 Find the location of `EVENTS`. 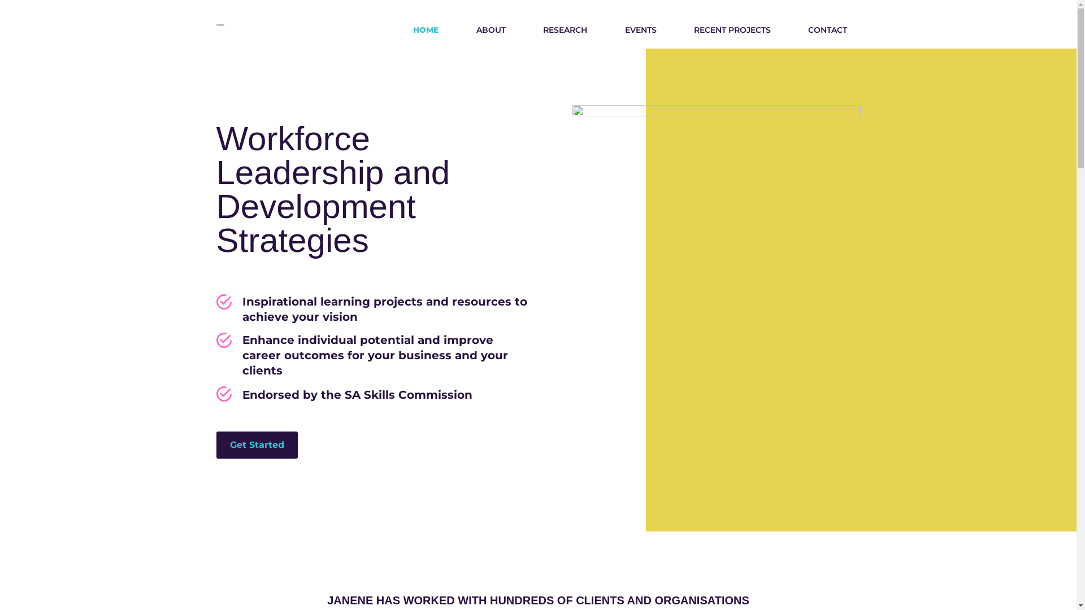

EVENTS is located at coordinates (640, 30).